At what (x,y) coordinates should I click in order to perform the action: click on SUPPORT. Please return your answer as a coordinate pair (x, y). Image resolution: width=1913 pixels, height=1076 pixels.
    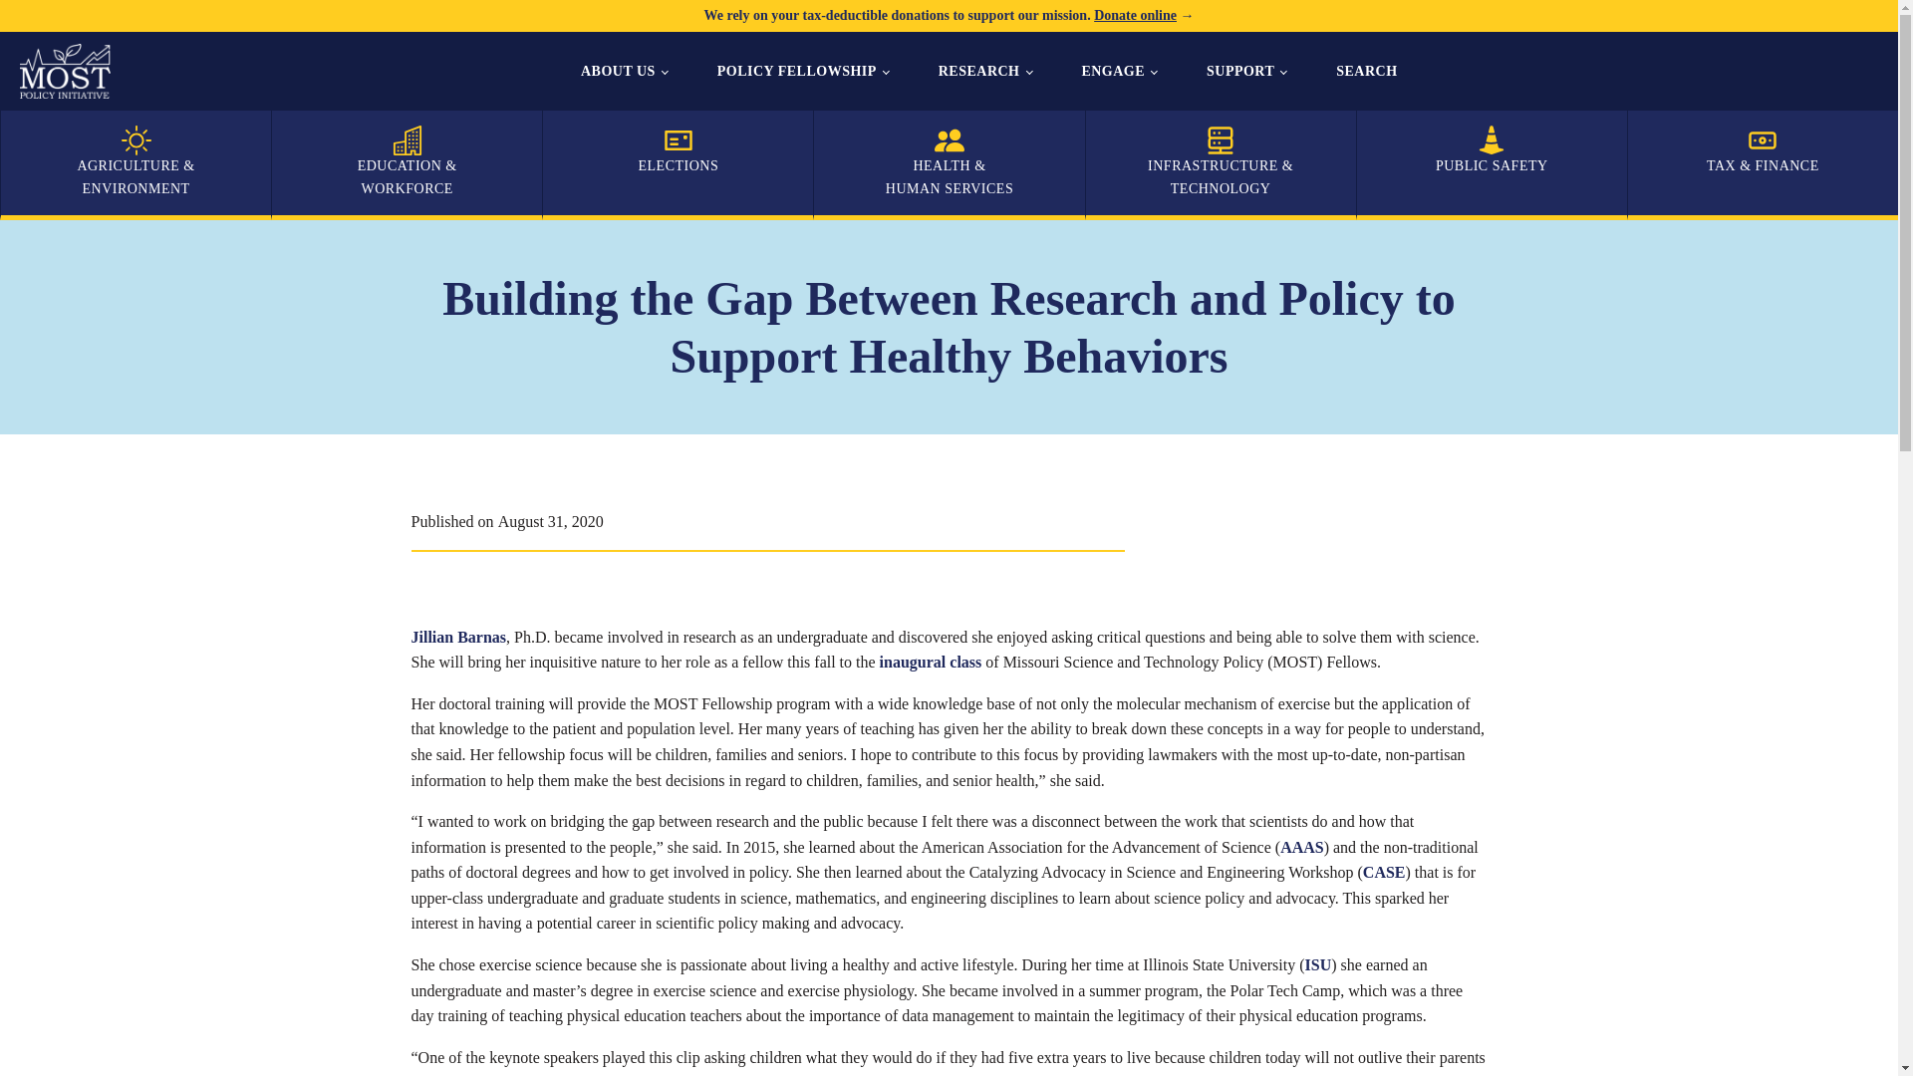
    Looking at the image, I should click on (1245, 72).